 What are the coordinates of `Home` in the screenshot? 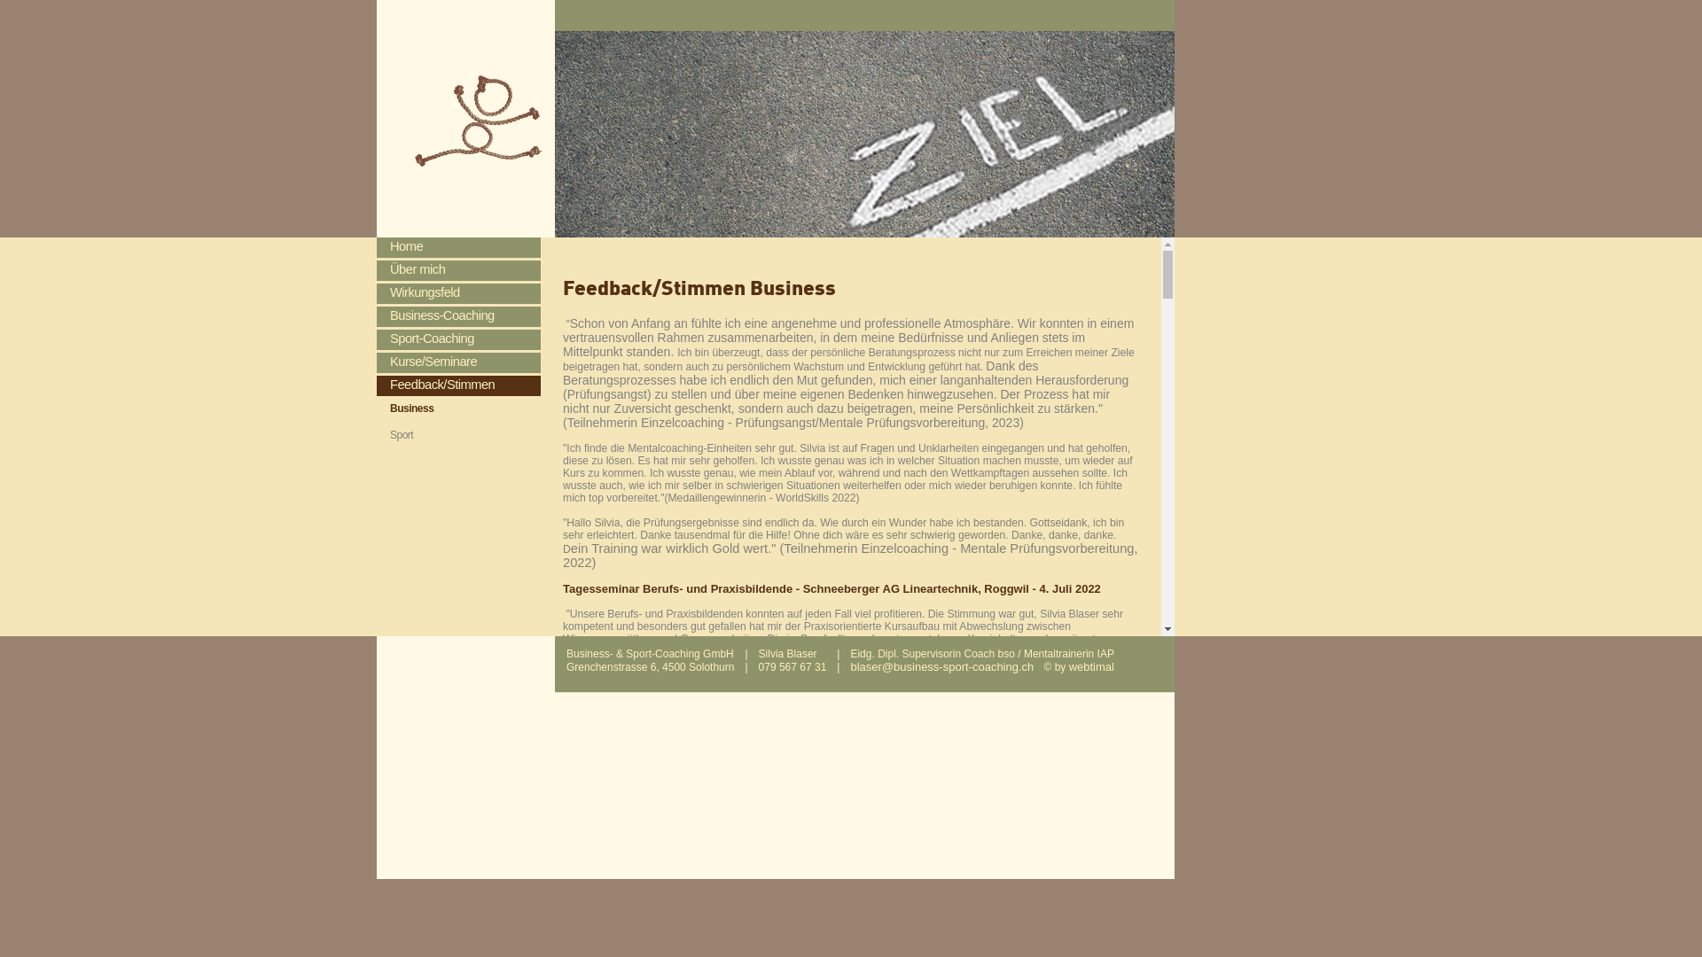 It's located at (459, 248).